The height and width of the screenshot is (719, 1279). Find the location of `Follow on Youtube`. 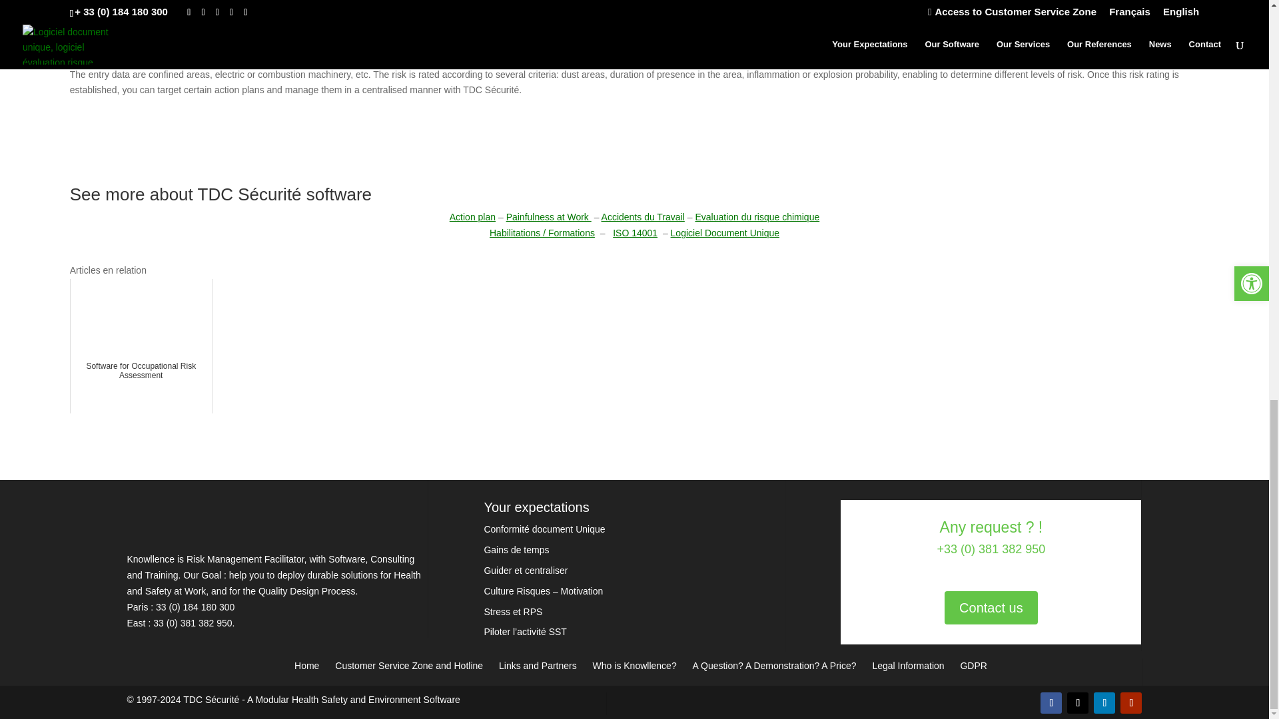

Follow on Youtube is located at coordinates (1131, 703).